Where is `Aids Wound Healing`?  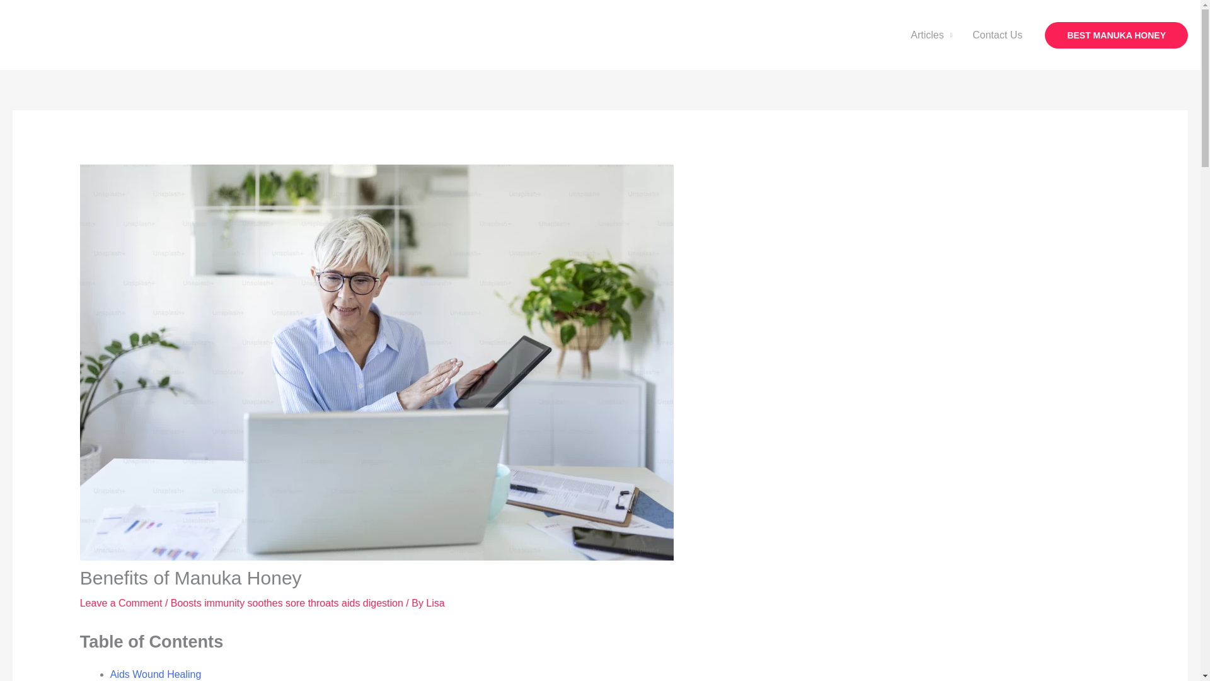
Aids Wound Healing is located at coordinates (156, 673).